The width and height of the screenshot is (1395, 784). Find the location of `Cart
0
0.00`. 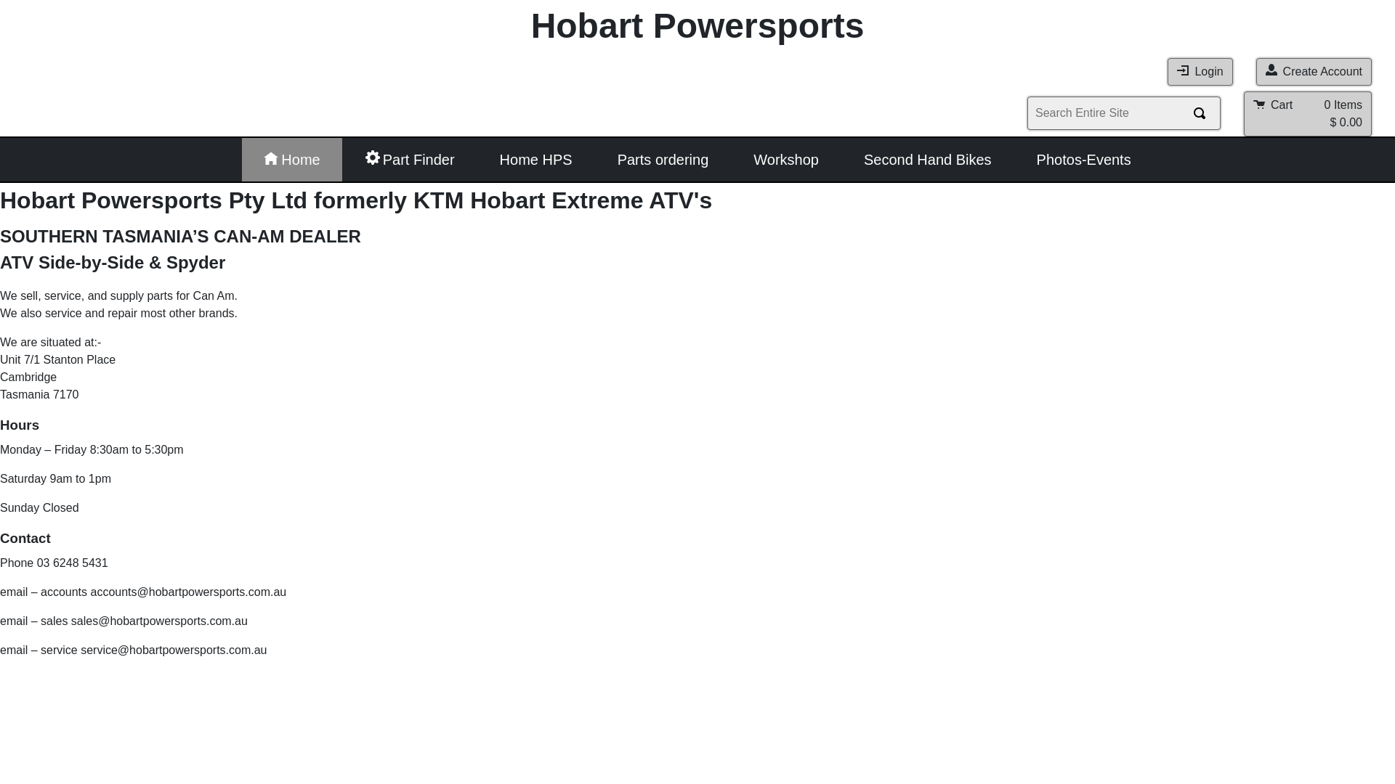

Cart
0
0.00 is located at coordinates (1308, 114).